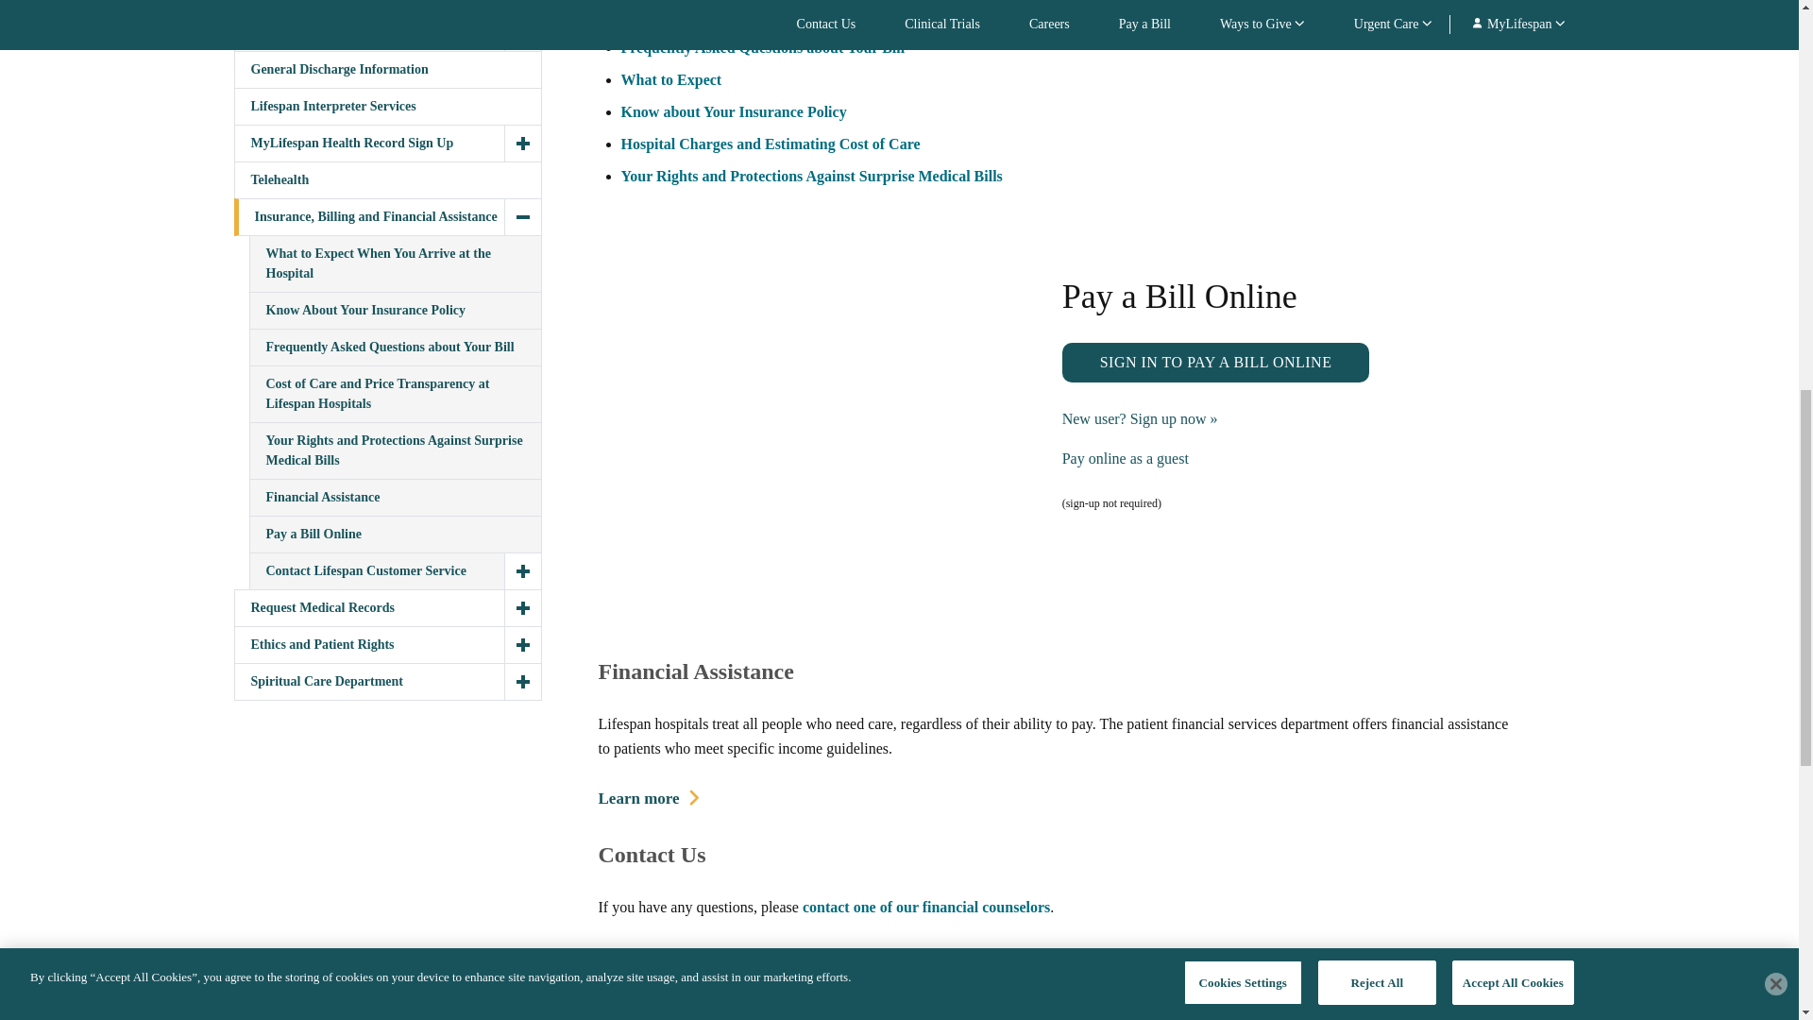 This screenshot has width=1813, height=1020. What do you see at coordinates (649, 799) in the screenshot?
I see `Learn more about financial assistance` at bounding box center [649, 799].